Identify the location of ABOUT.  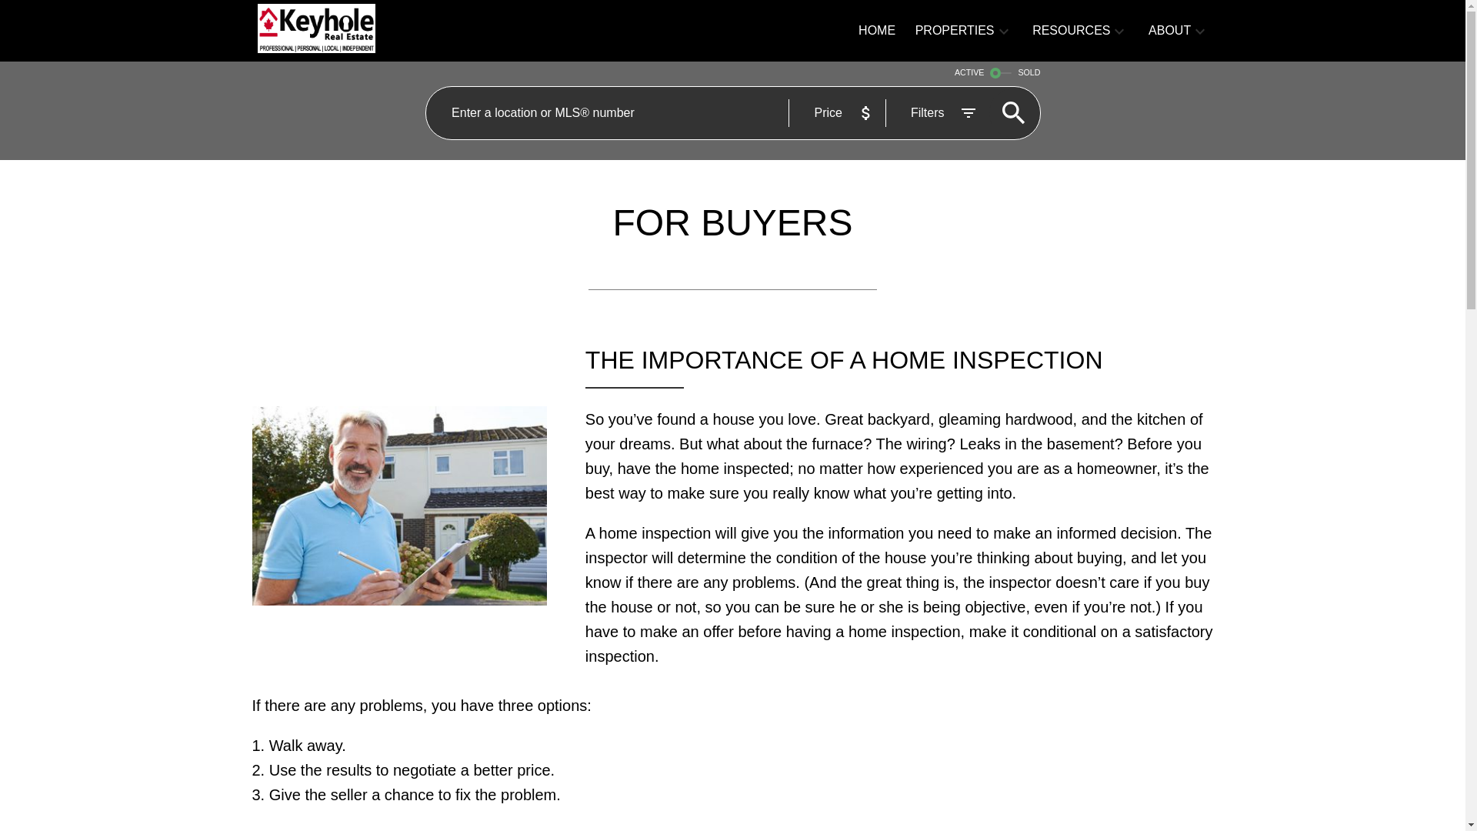
(1169, 31).